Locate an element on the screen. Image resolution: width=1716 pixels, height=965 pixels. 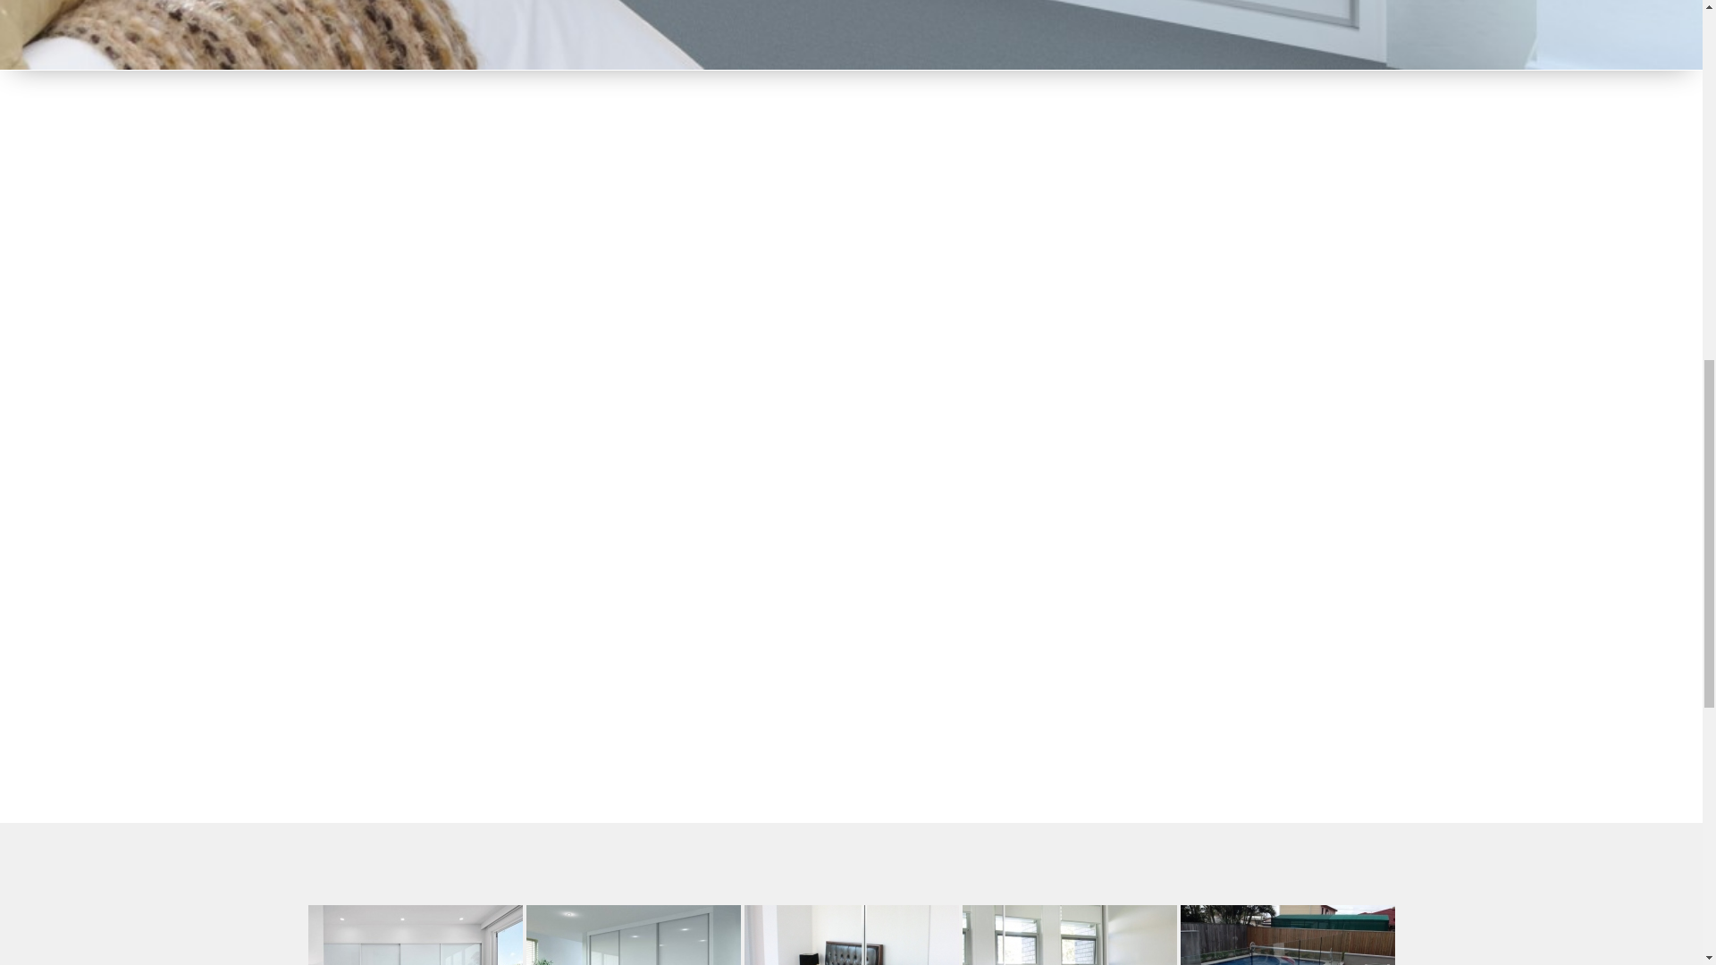
Frameless Glass Gold Coast is located at coordinates (632, 935).